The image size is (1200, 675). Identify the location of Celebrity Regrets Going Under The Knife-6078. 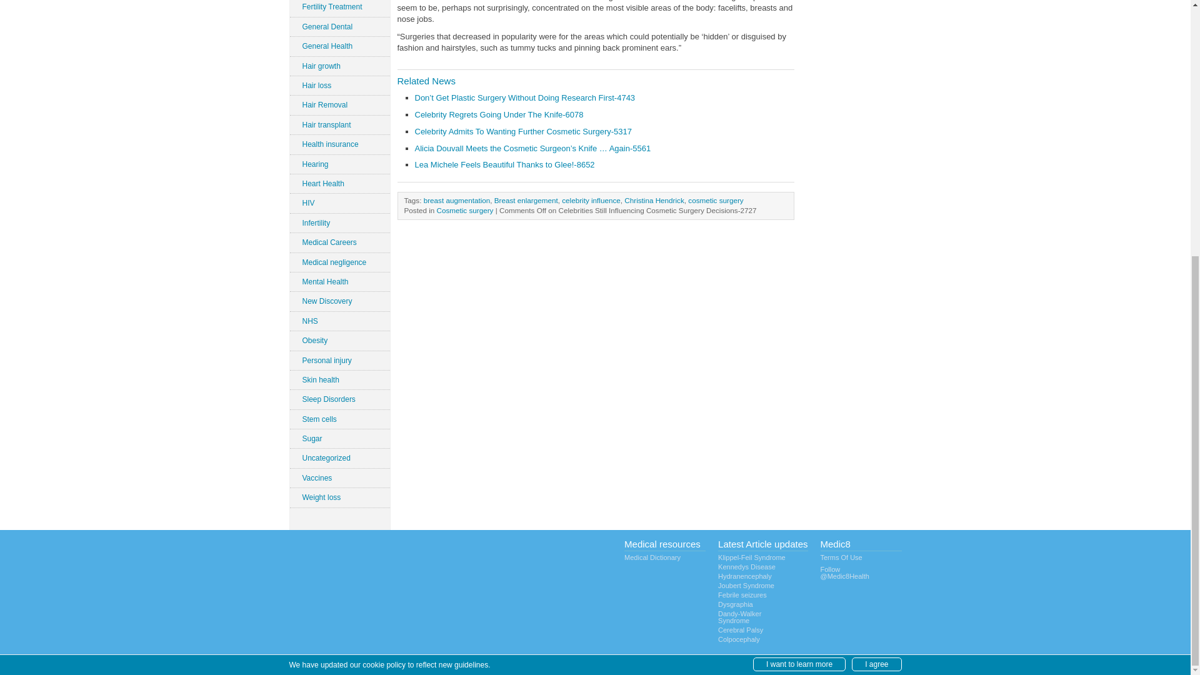
(499, 115).